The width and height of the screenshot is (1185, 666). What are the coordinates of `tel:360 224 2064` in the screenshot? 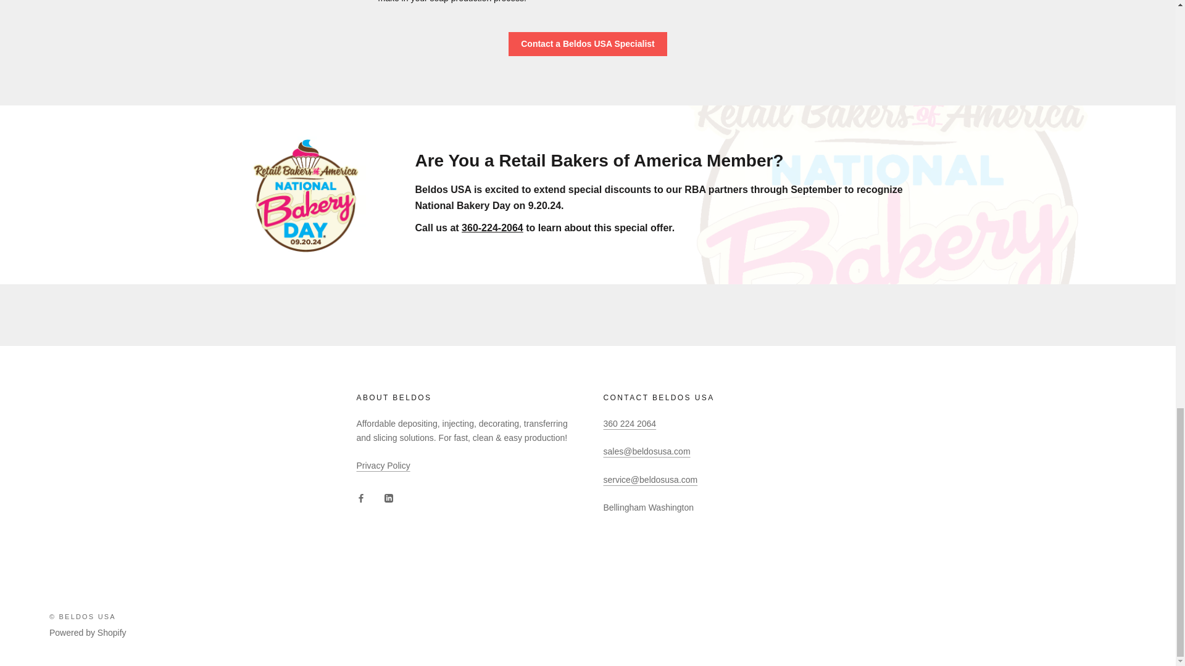 It's located at (630, 424).